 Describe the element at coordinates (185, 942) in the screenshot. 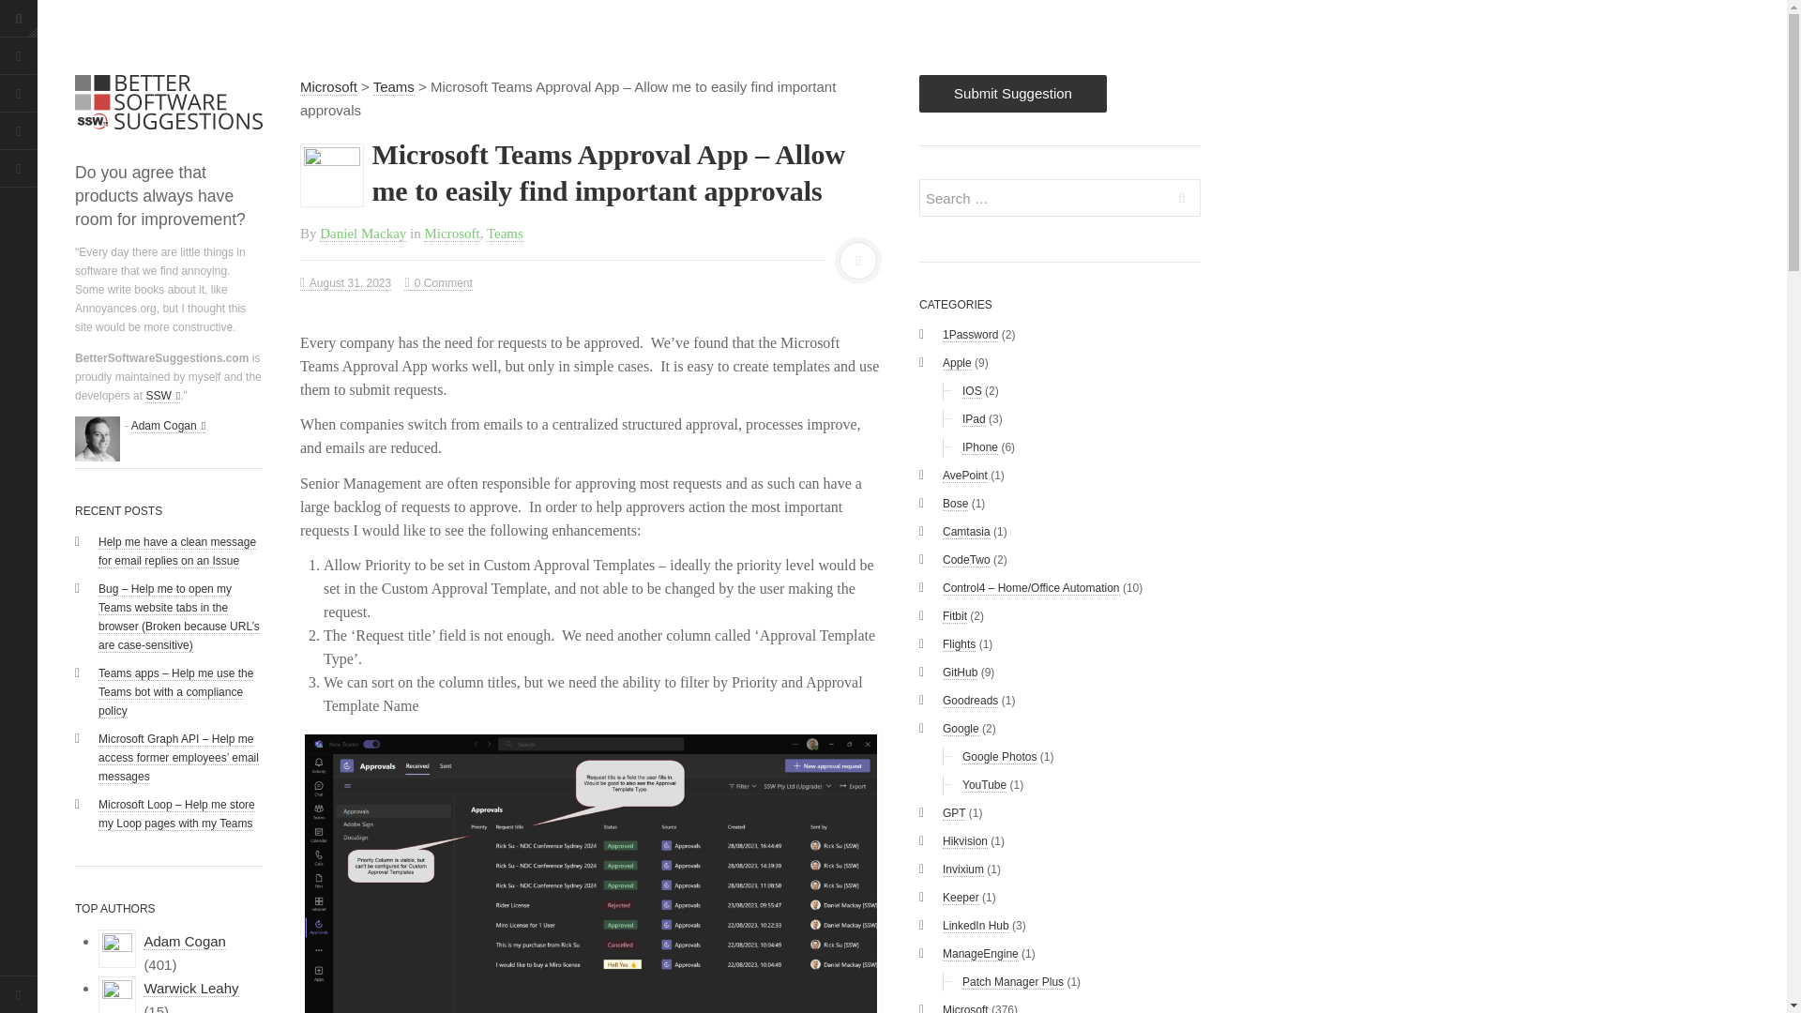

I see `Posts by Adam Cogan` at that location.